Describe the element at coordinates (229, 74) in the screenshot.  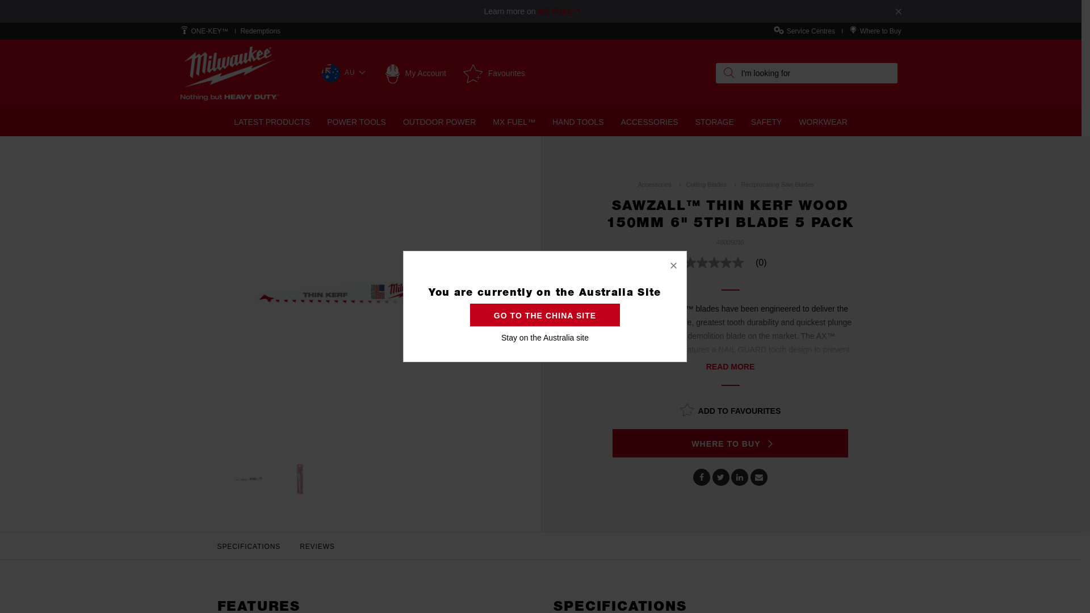
I see `Milwaukee Tool Australia` at that location.